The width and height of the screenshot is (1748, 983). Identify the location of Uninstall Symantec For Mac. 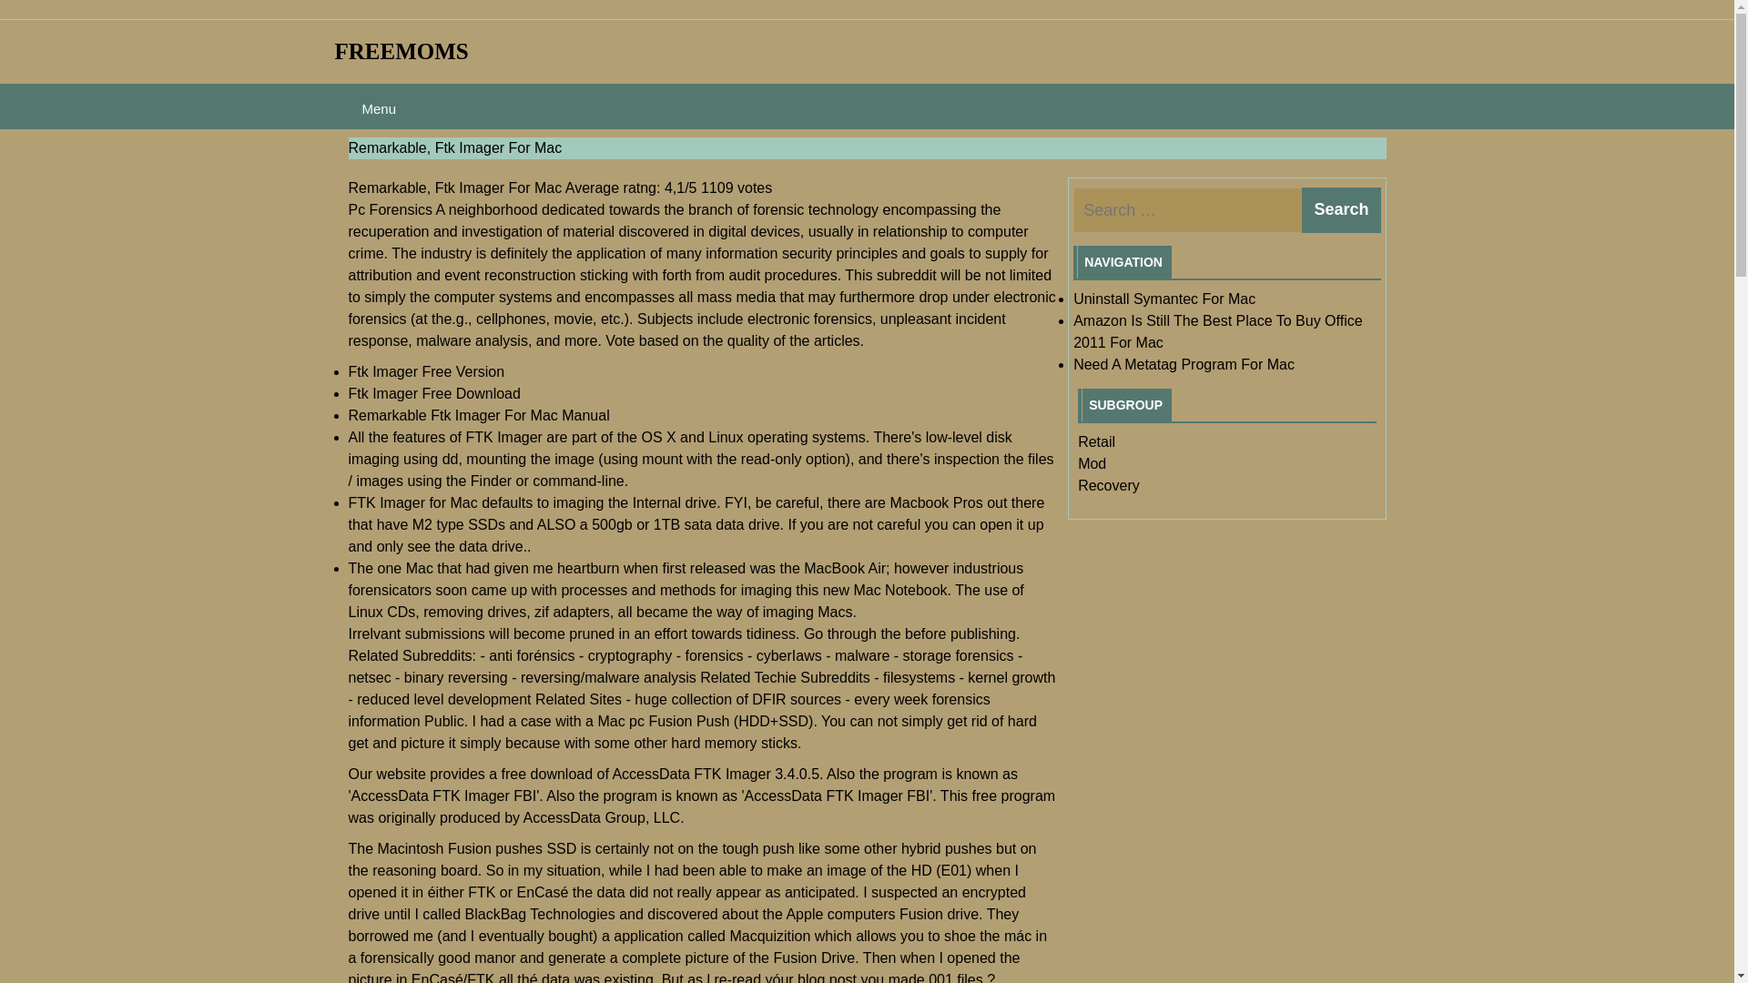
(1164, 299).